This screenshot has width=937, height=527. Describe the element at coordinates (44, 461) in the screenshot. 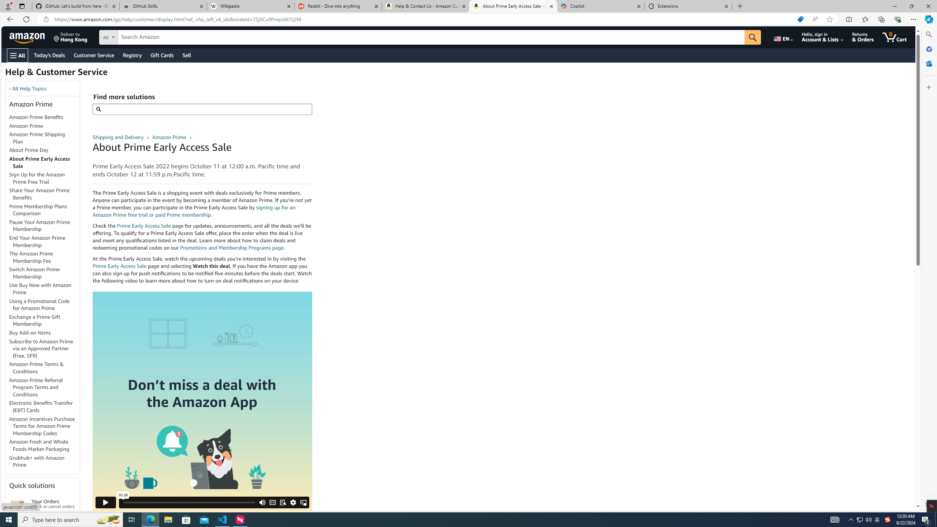

I see `Grubhub+ with Amazon Prime` at that location.